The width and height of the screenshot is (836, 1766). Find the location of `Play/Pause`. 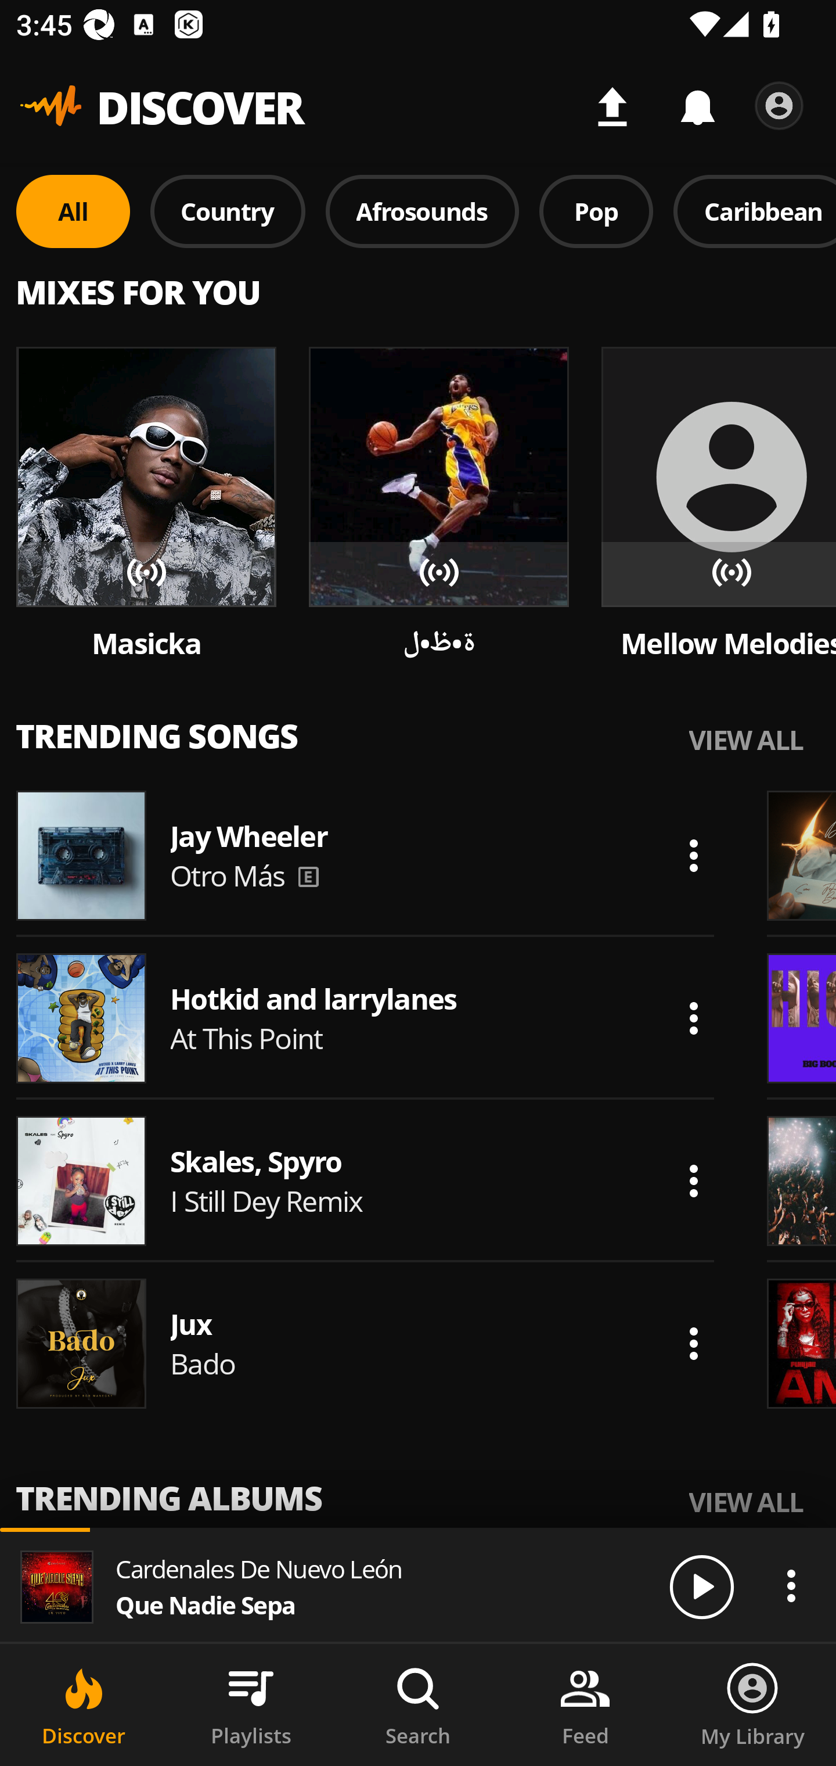

Play/Pause is located at coordinates (701, 1586).